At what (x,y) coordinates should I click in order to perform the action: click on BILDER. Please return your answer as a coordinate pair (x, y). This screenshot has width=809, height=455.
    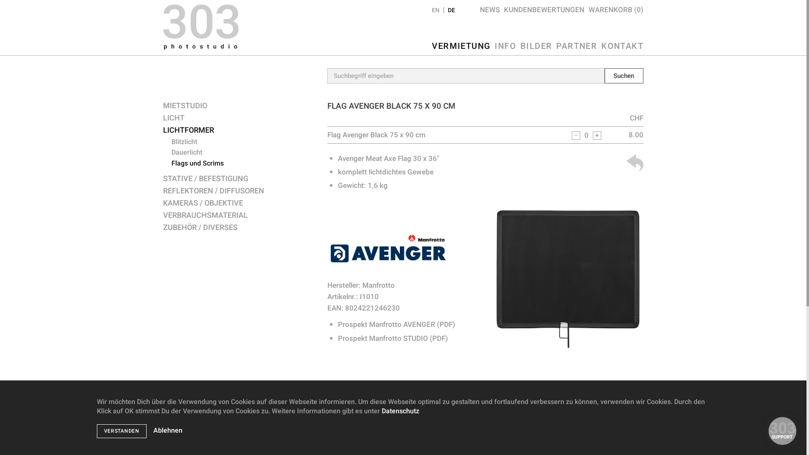
    Looking at the image, I should click on (536, 46).